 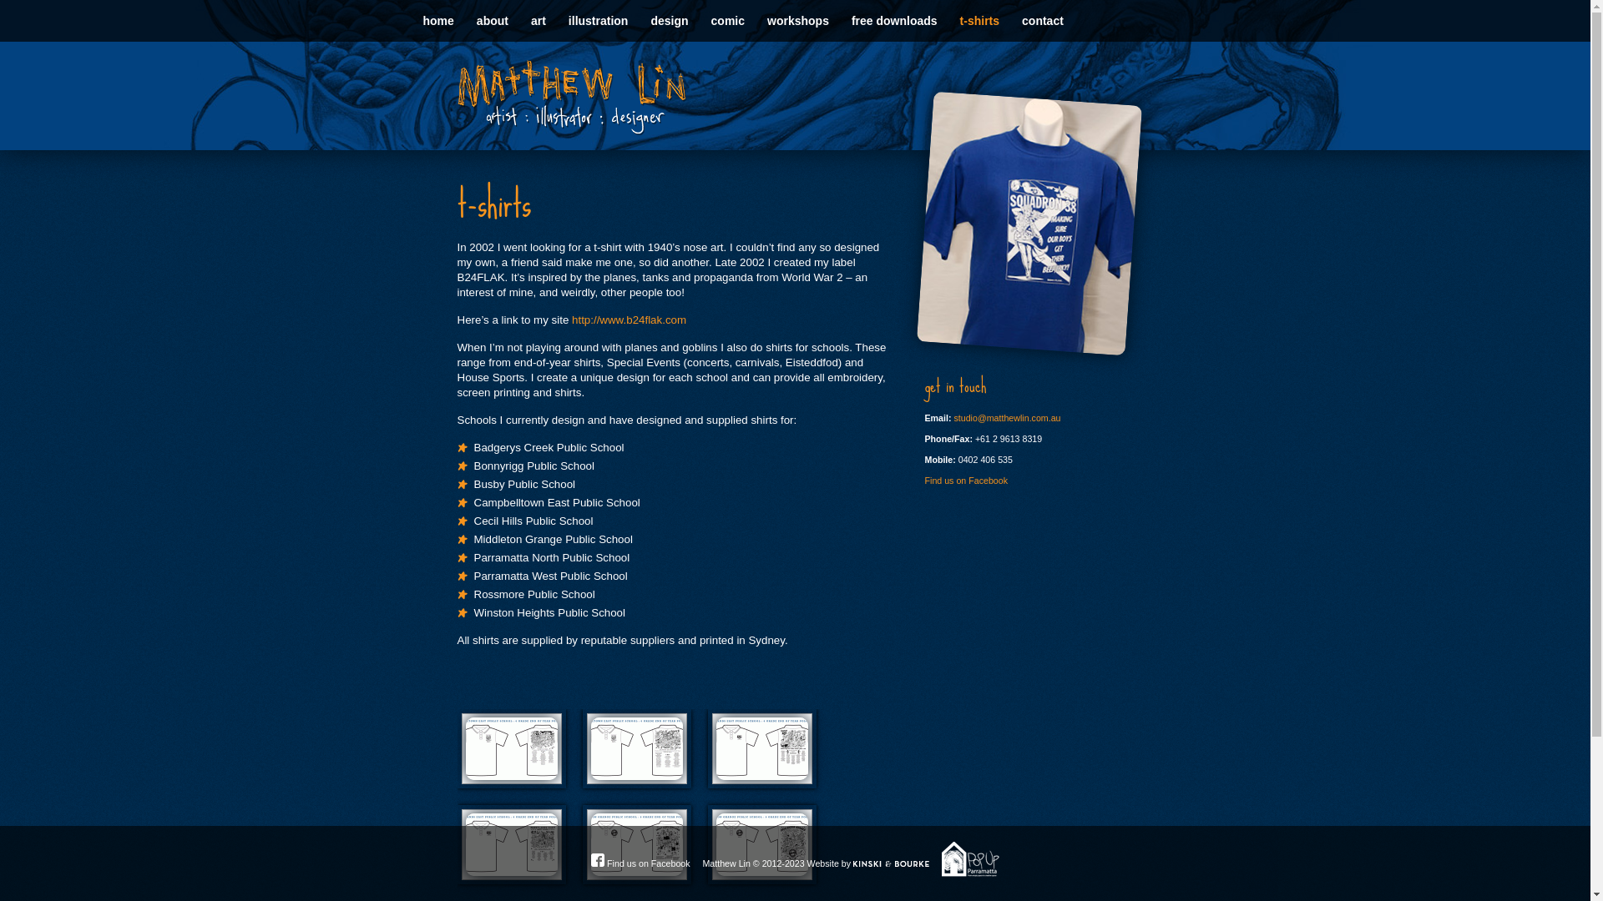 What do you see at coordinates (979, 21) in the screenshot?
I see `t-shirts` at bounding box center [979, 21].